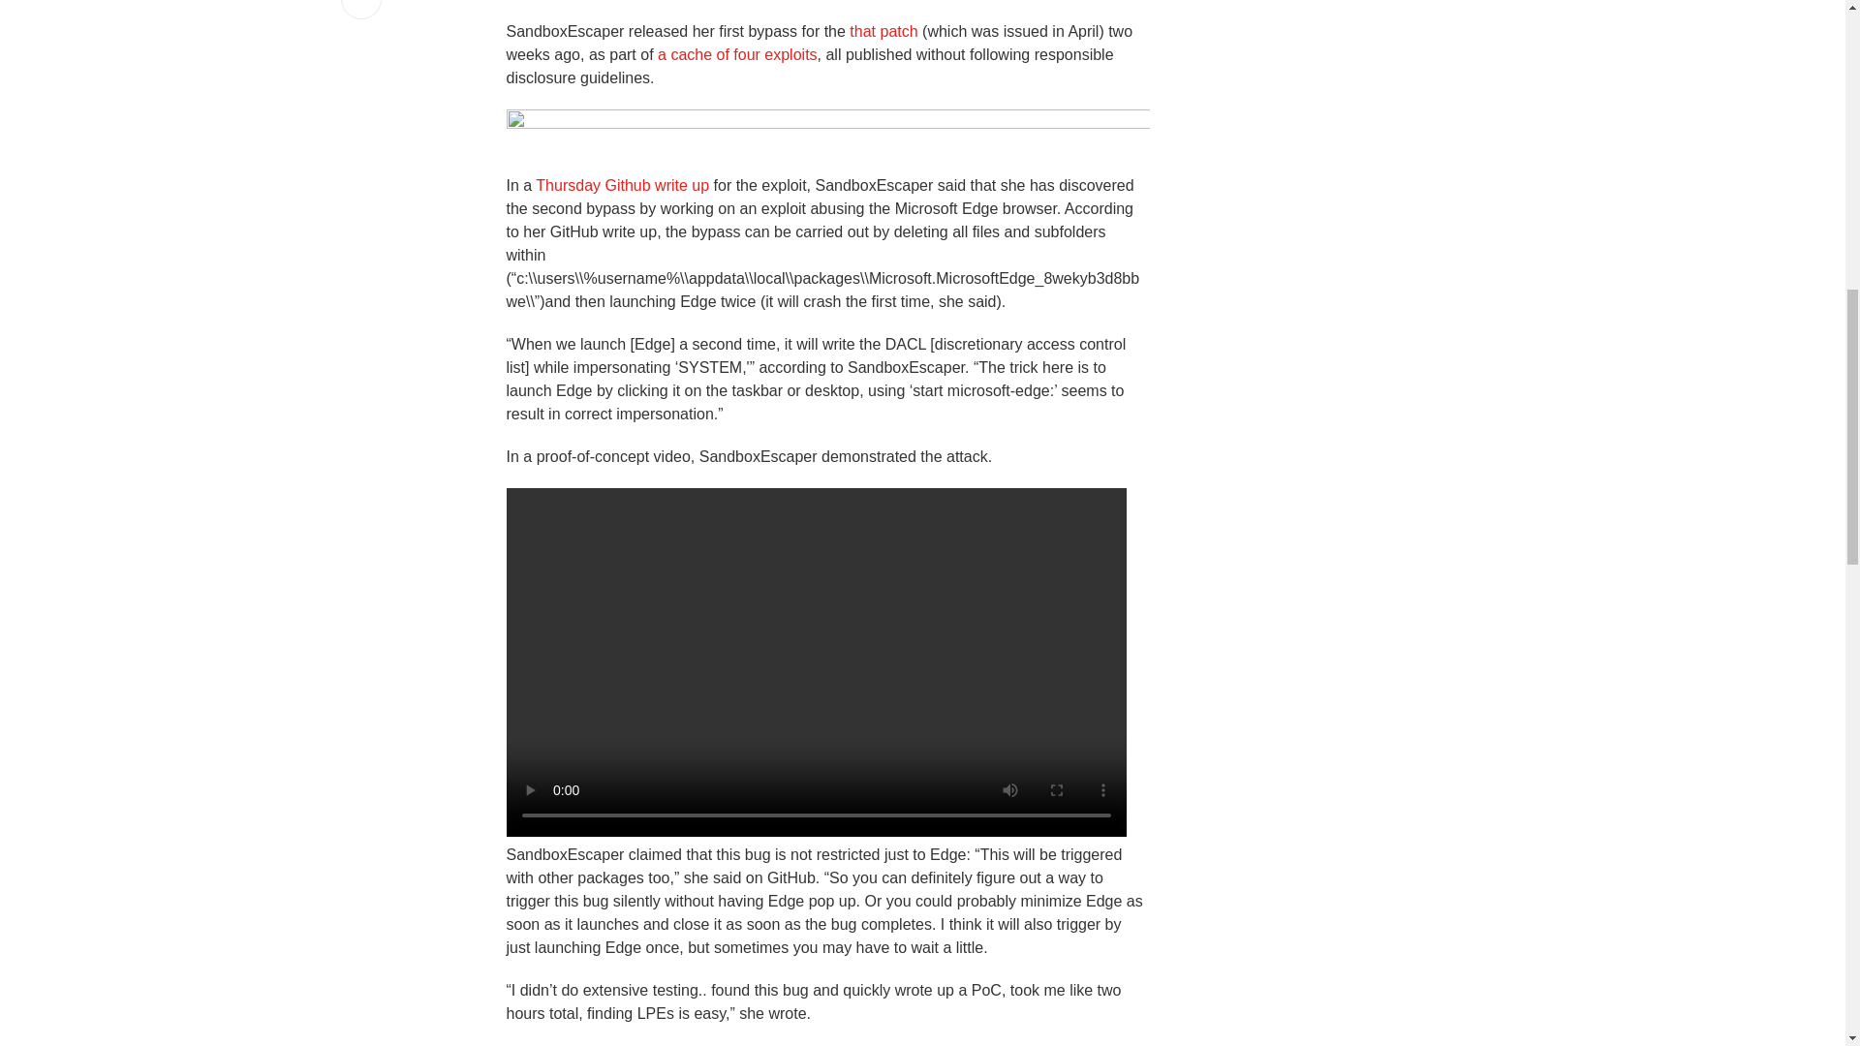 The height and width of the screenshot is (1046, 1860). Describe the element at coordinates (738, 54) in the screenshot. I see `a cache of four exploits` at that location.